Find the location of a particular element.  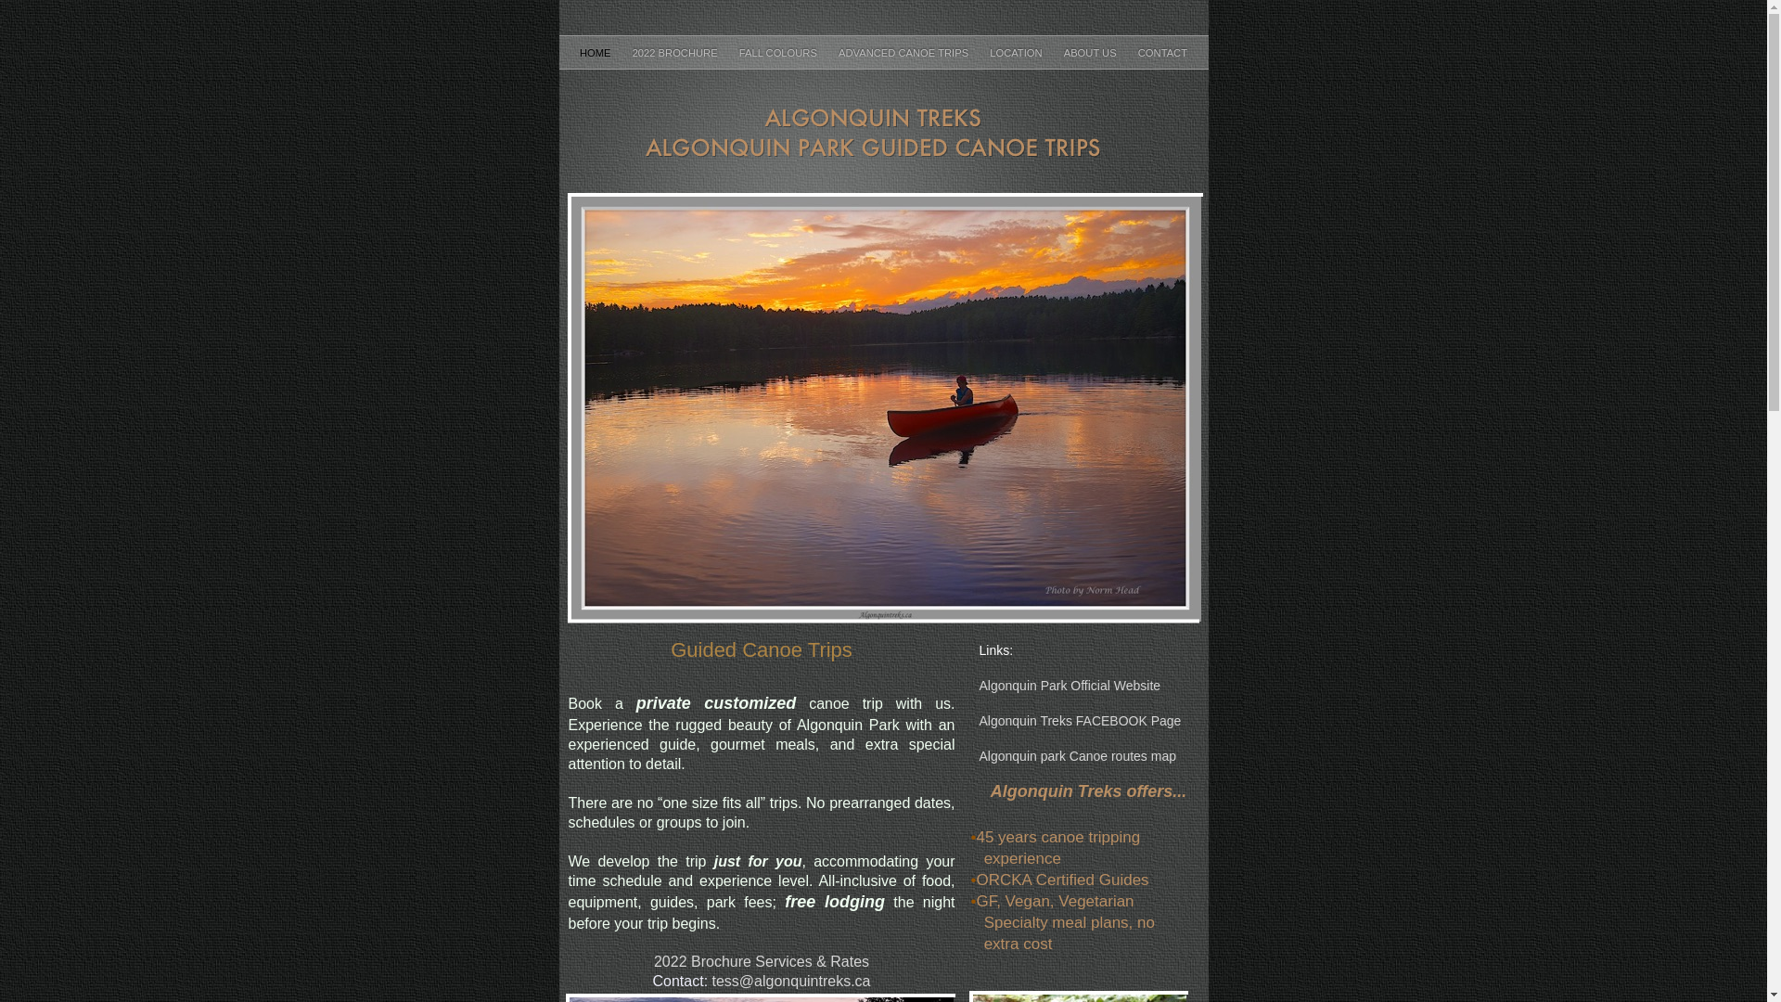

ABOUT US is located at coordinates (1092, 53).